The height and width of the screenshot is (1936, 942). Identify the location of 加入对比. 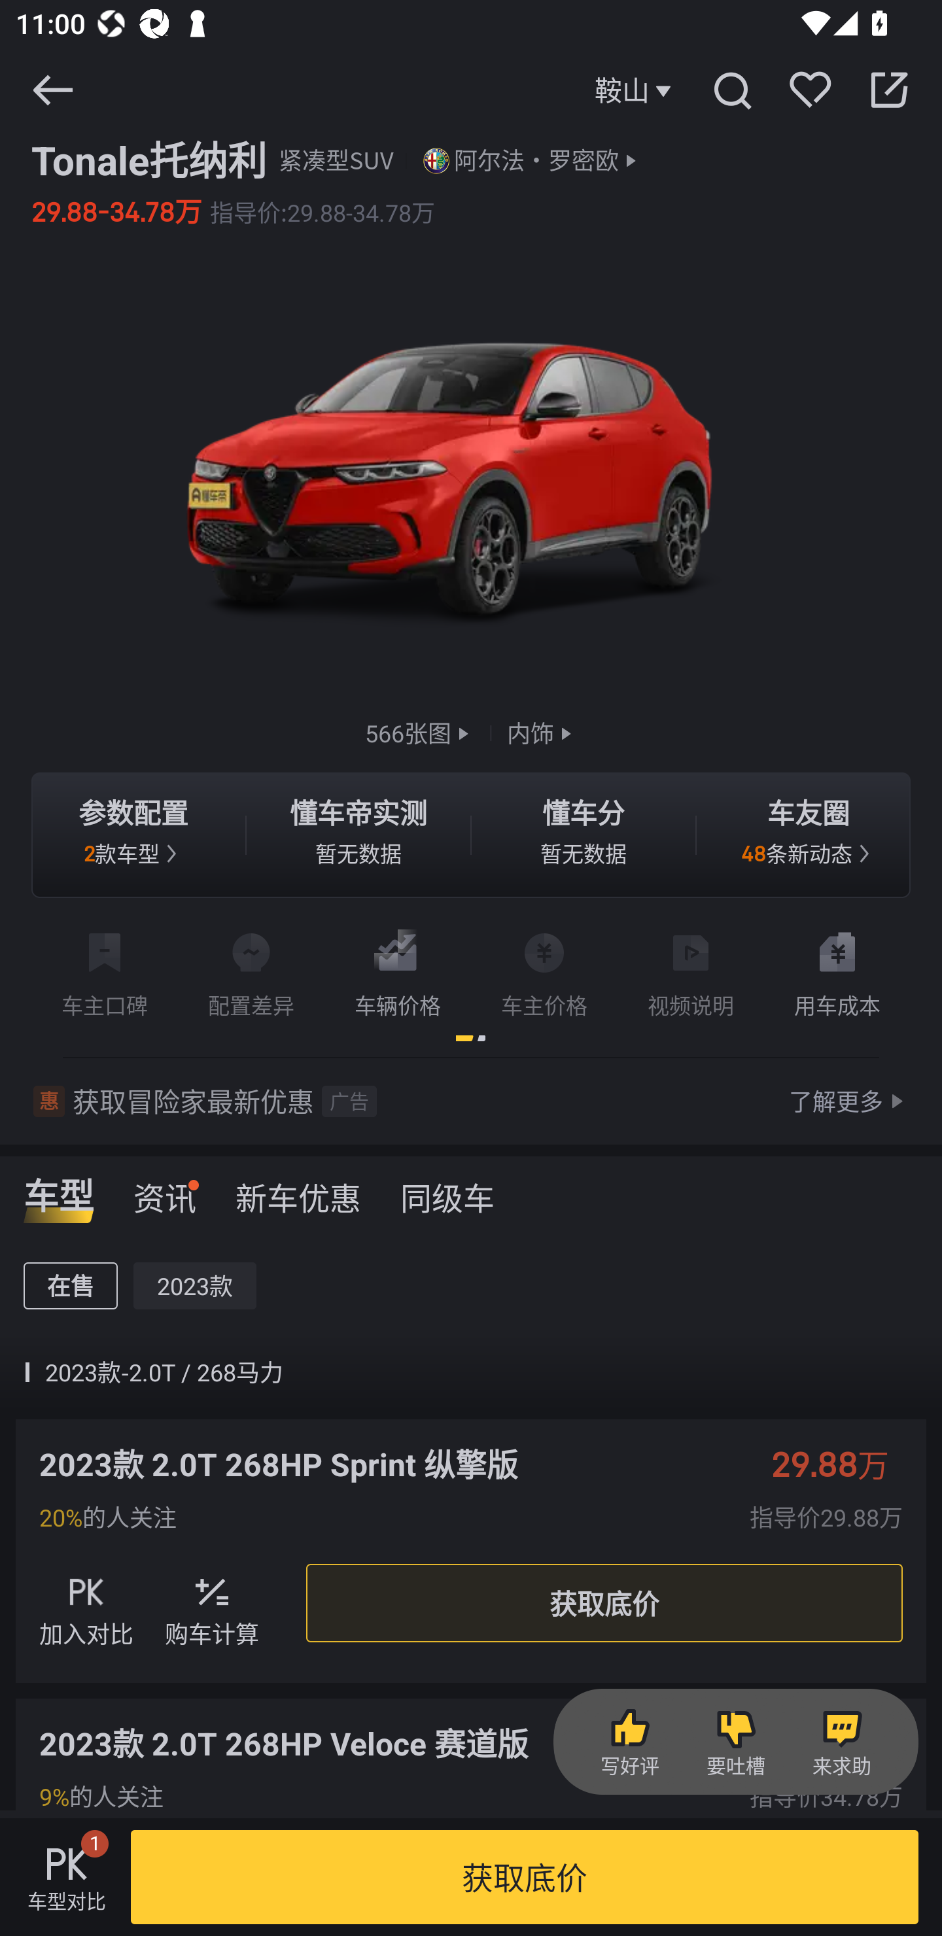
(86, 1602).